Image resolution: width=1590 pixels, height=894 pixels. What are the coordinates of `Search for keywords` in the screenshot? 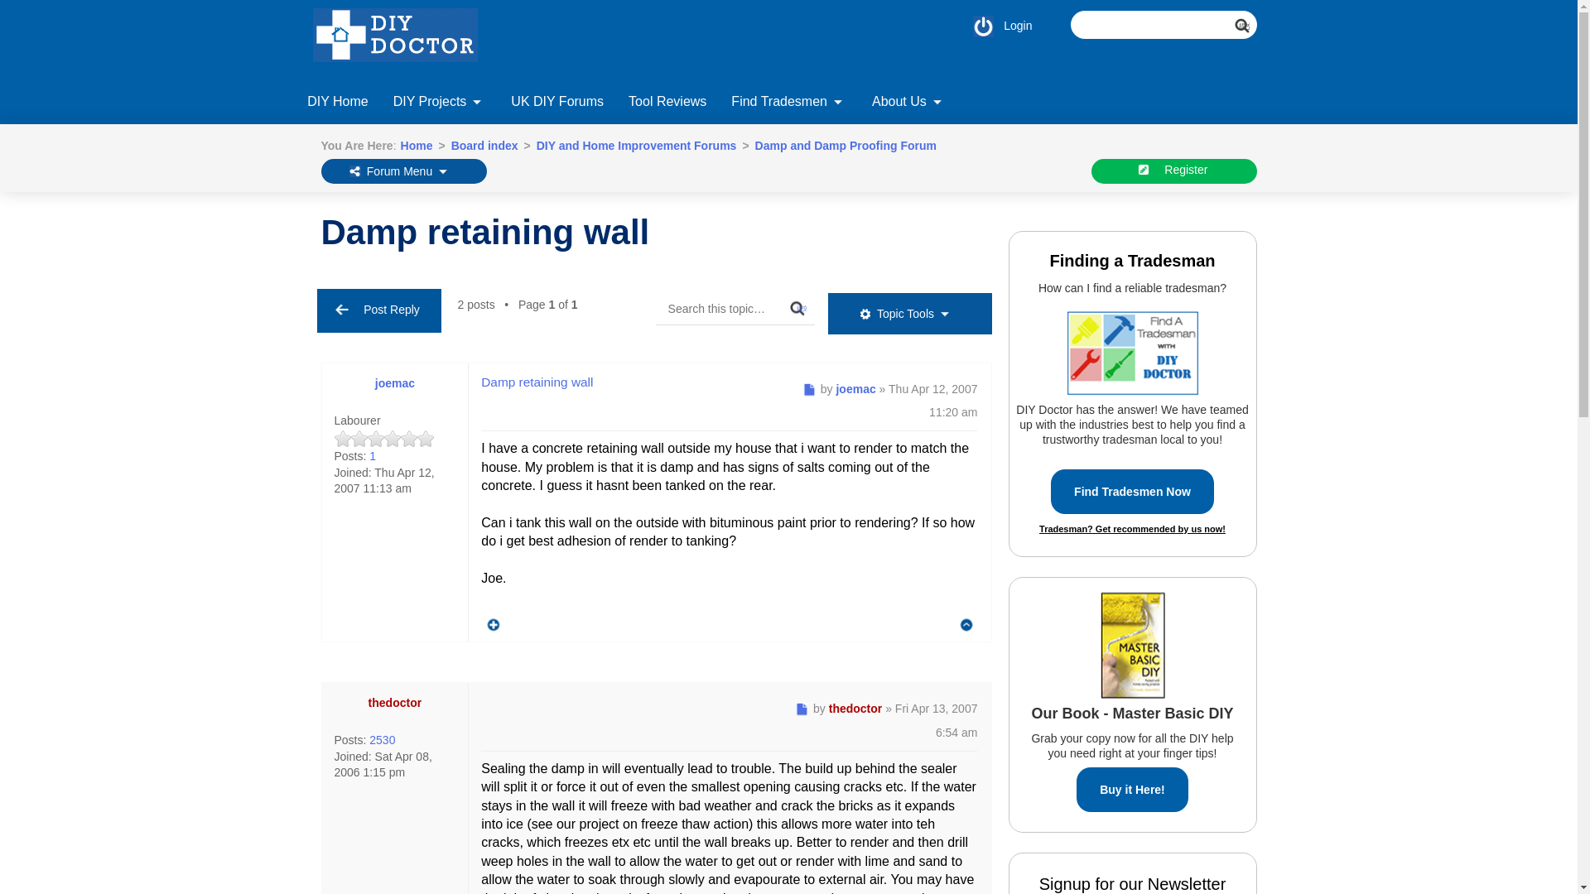 It's located at (1163, 25).